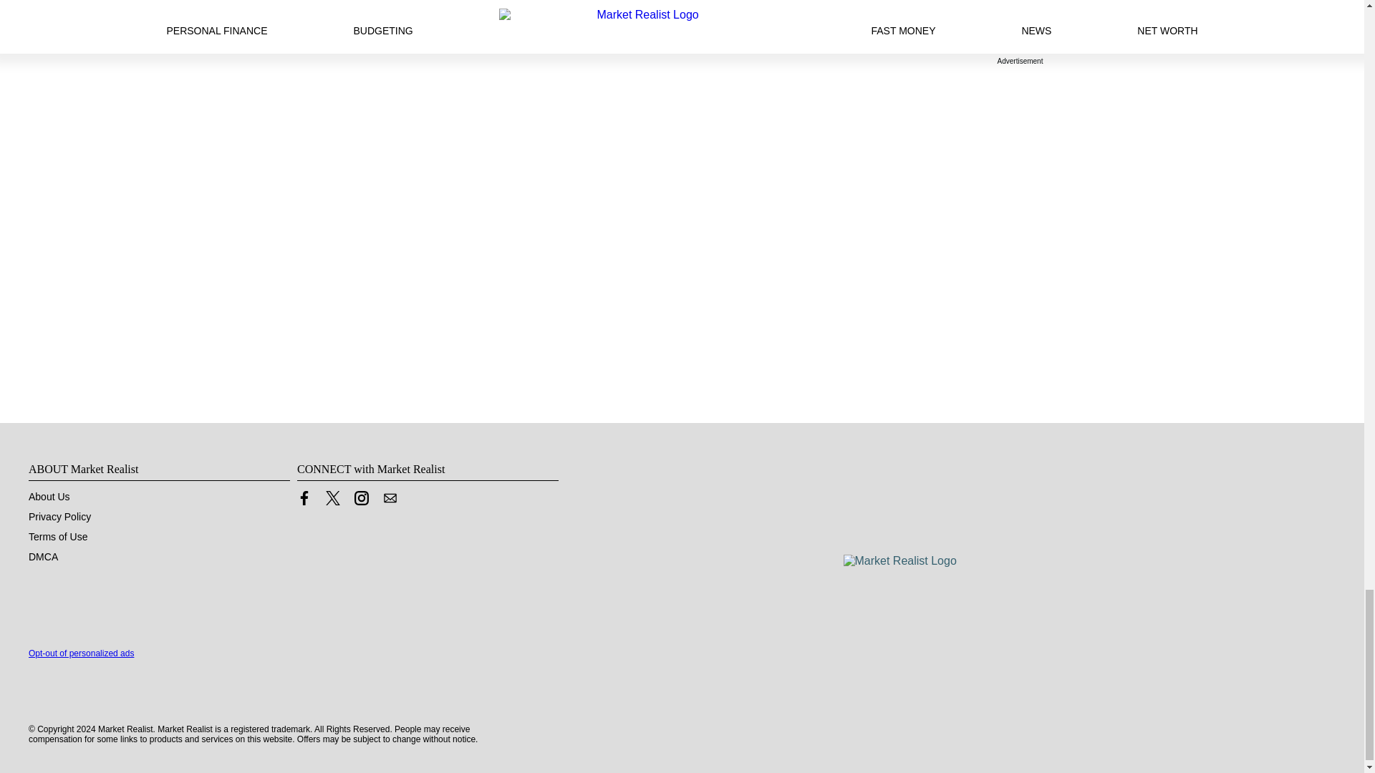 The width and height of the screenshot is (1375, 773). What do you see at coordinates (390, 501) in the screenshot?
I see `Contact us by Email` at bounding box center [390, 501].